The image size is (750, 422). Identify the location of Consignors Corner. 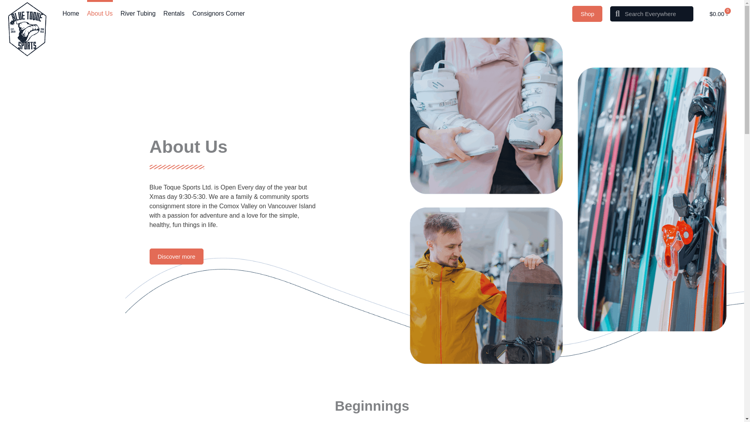
(219, 14).